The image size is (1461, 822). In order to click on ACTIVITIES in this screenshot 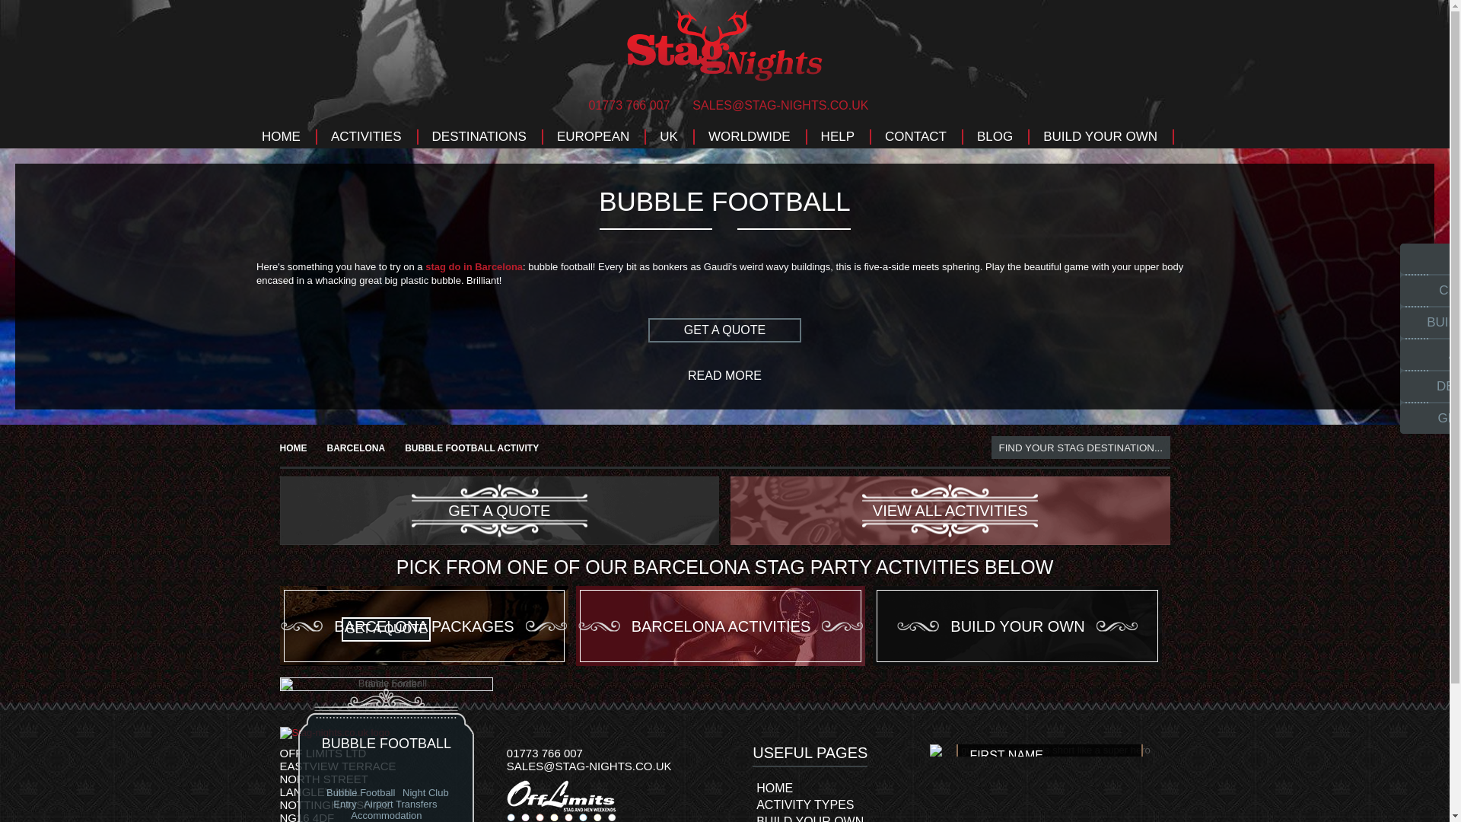, I will do `click(365, 137)`.